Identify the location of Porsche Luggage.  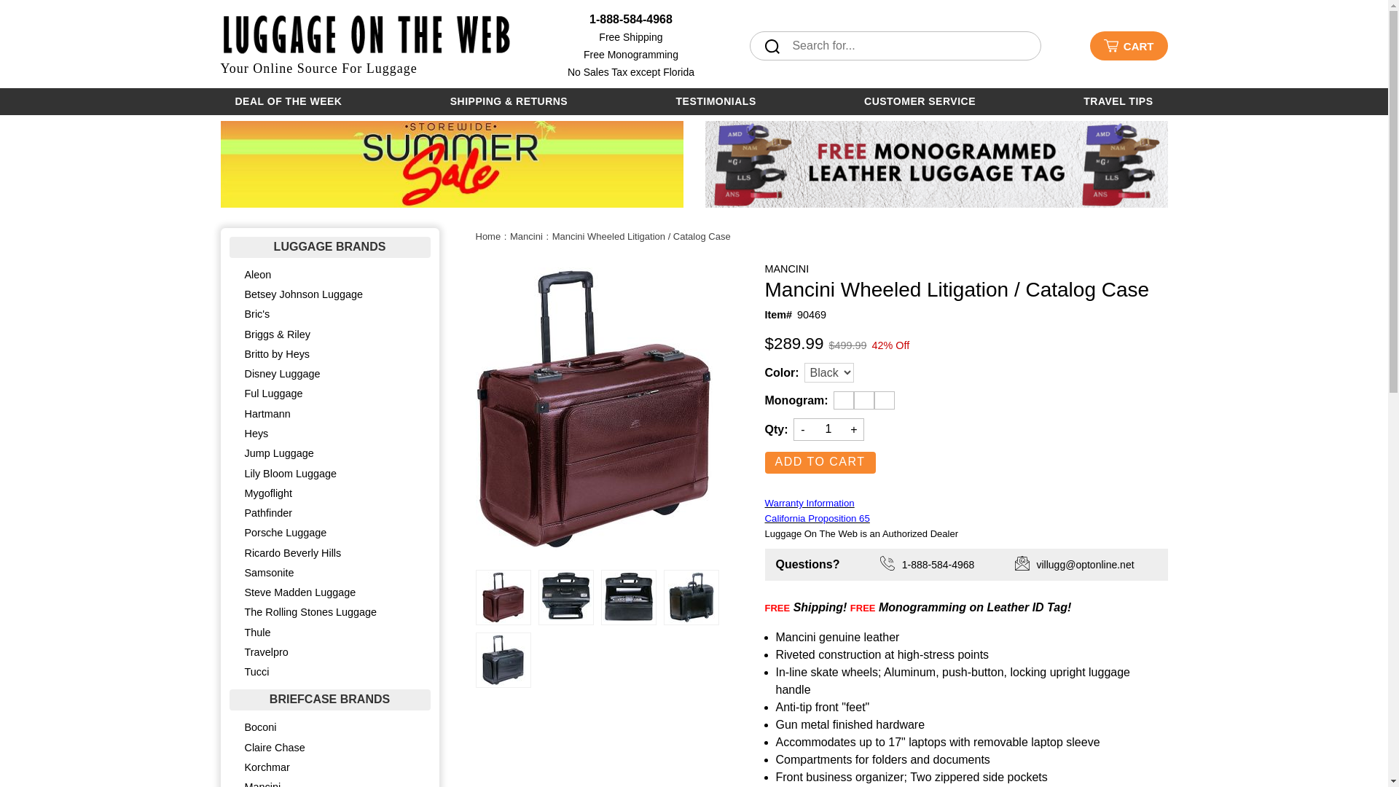
(329, 533).